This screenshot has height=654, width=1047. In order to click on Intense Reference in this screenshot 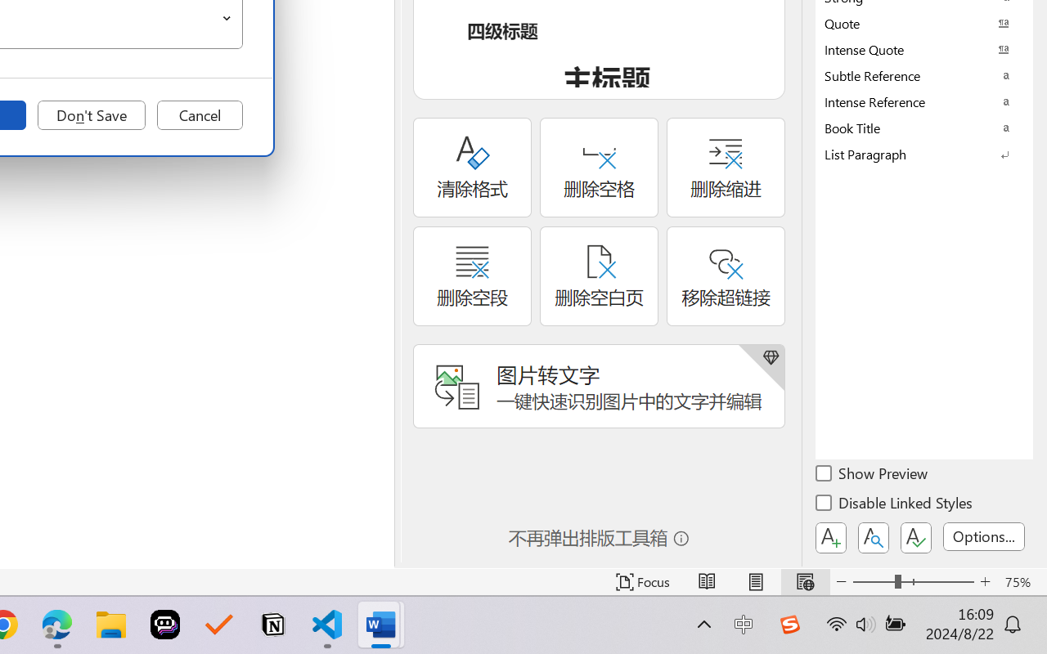, I will do `click(924, 101)`.